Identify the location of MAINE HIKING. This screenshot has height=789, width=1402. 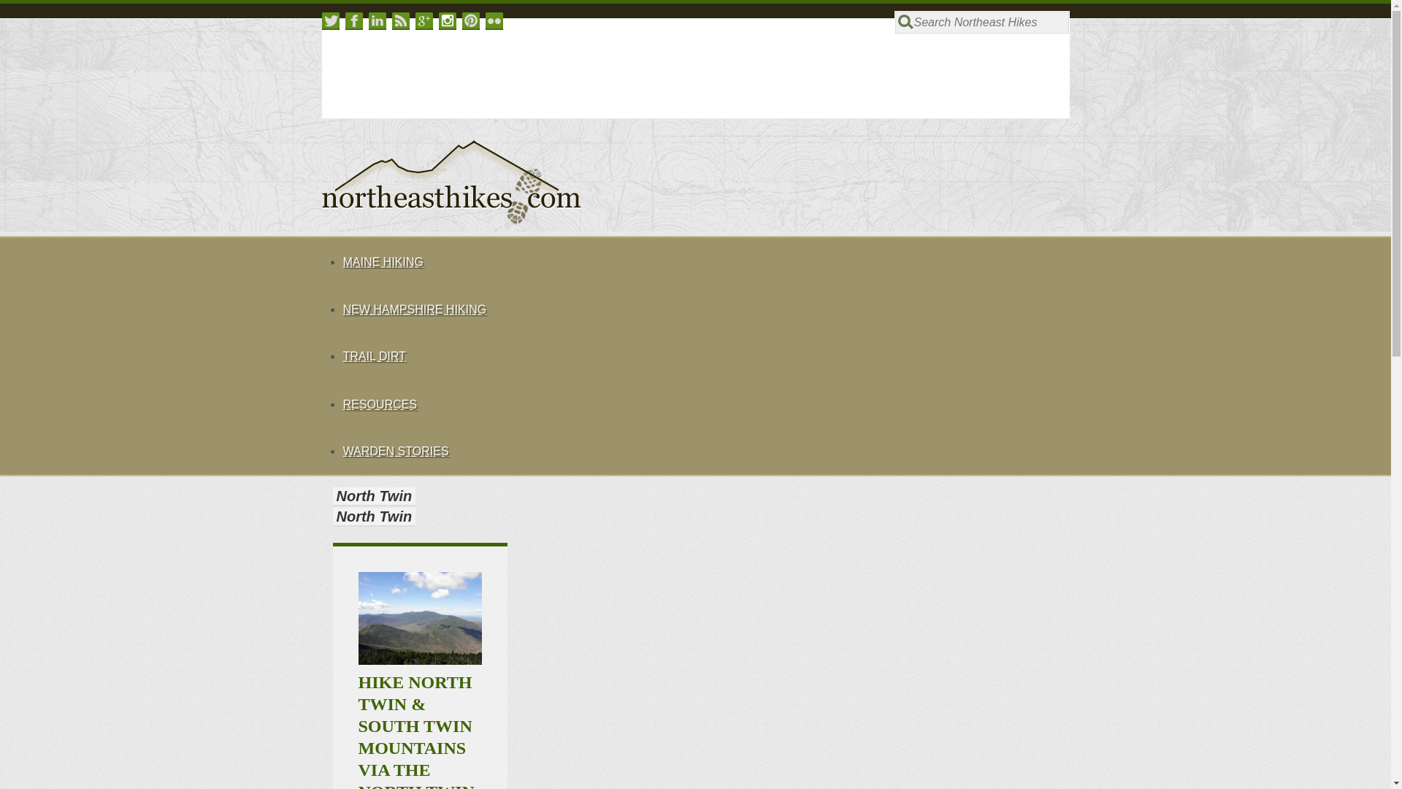
(705, 261).